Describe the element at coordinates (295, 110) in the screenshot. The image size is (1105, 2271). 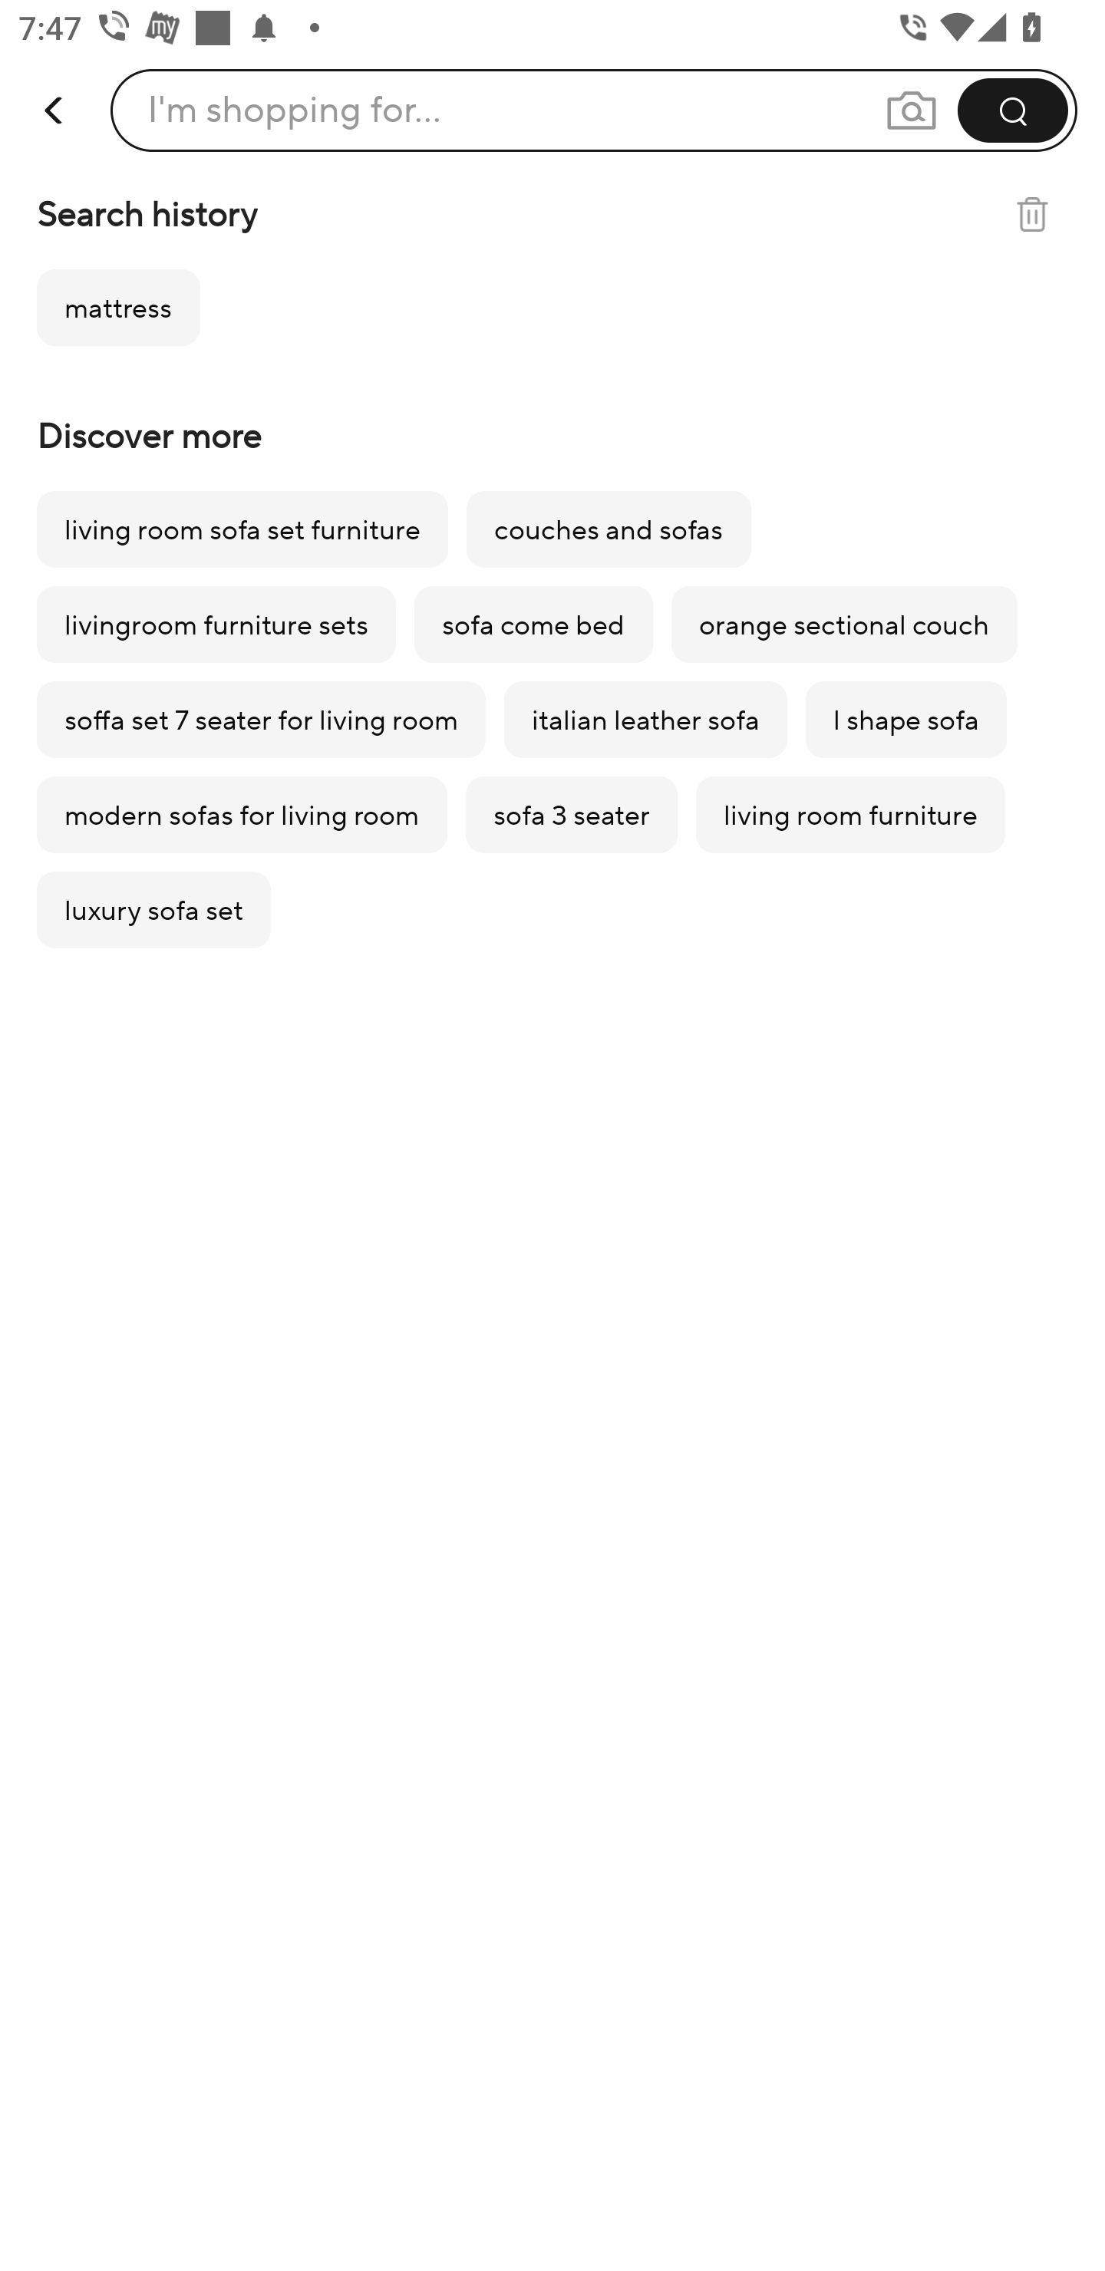
I see `I'm shopping for…` at that location.